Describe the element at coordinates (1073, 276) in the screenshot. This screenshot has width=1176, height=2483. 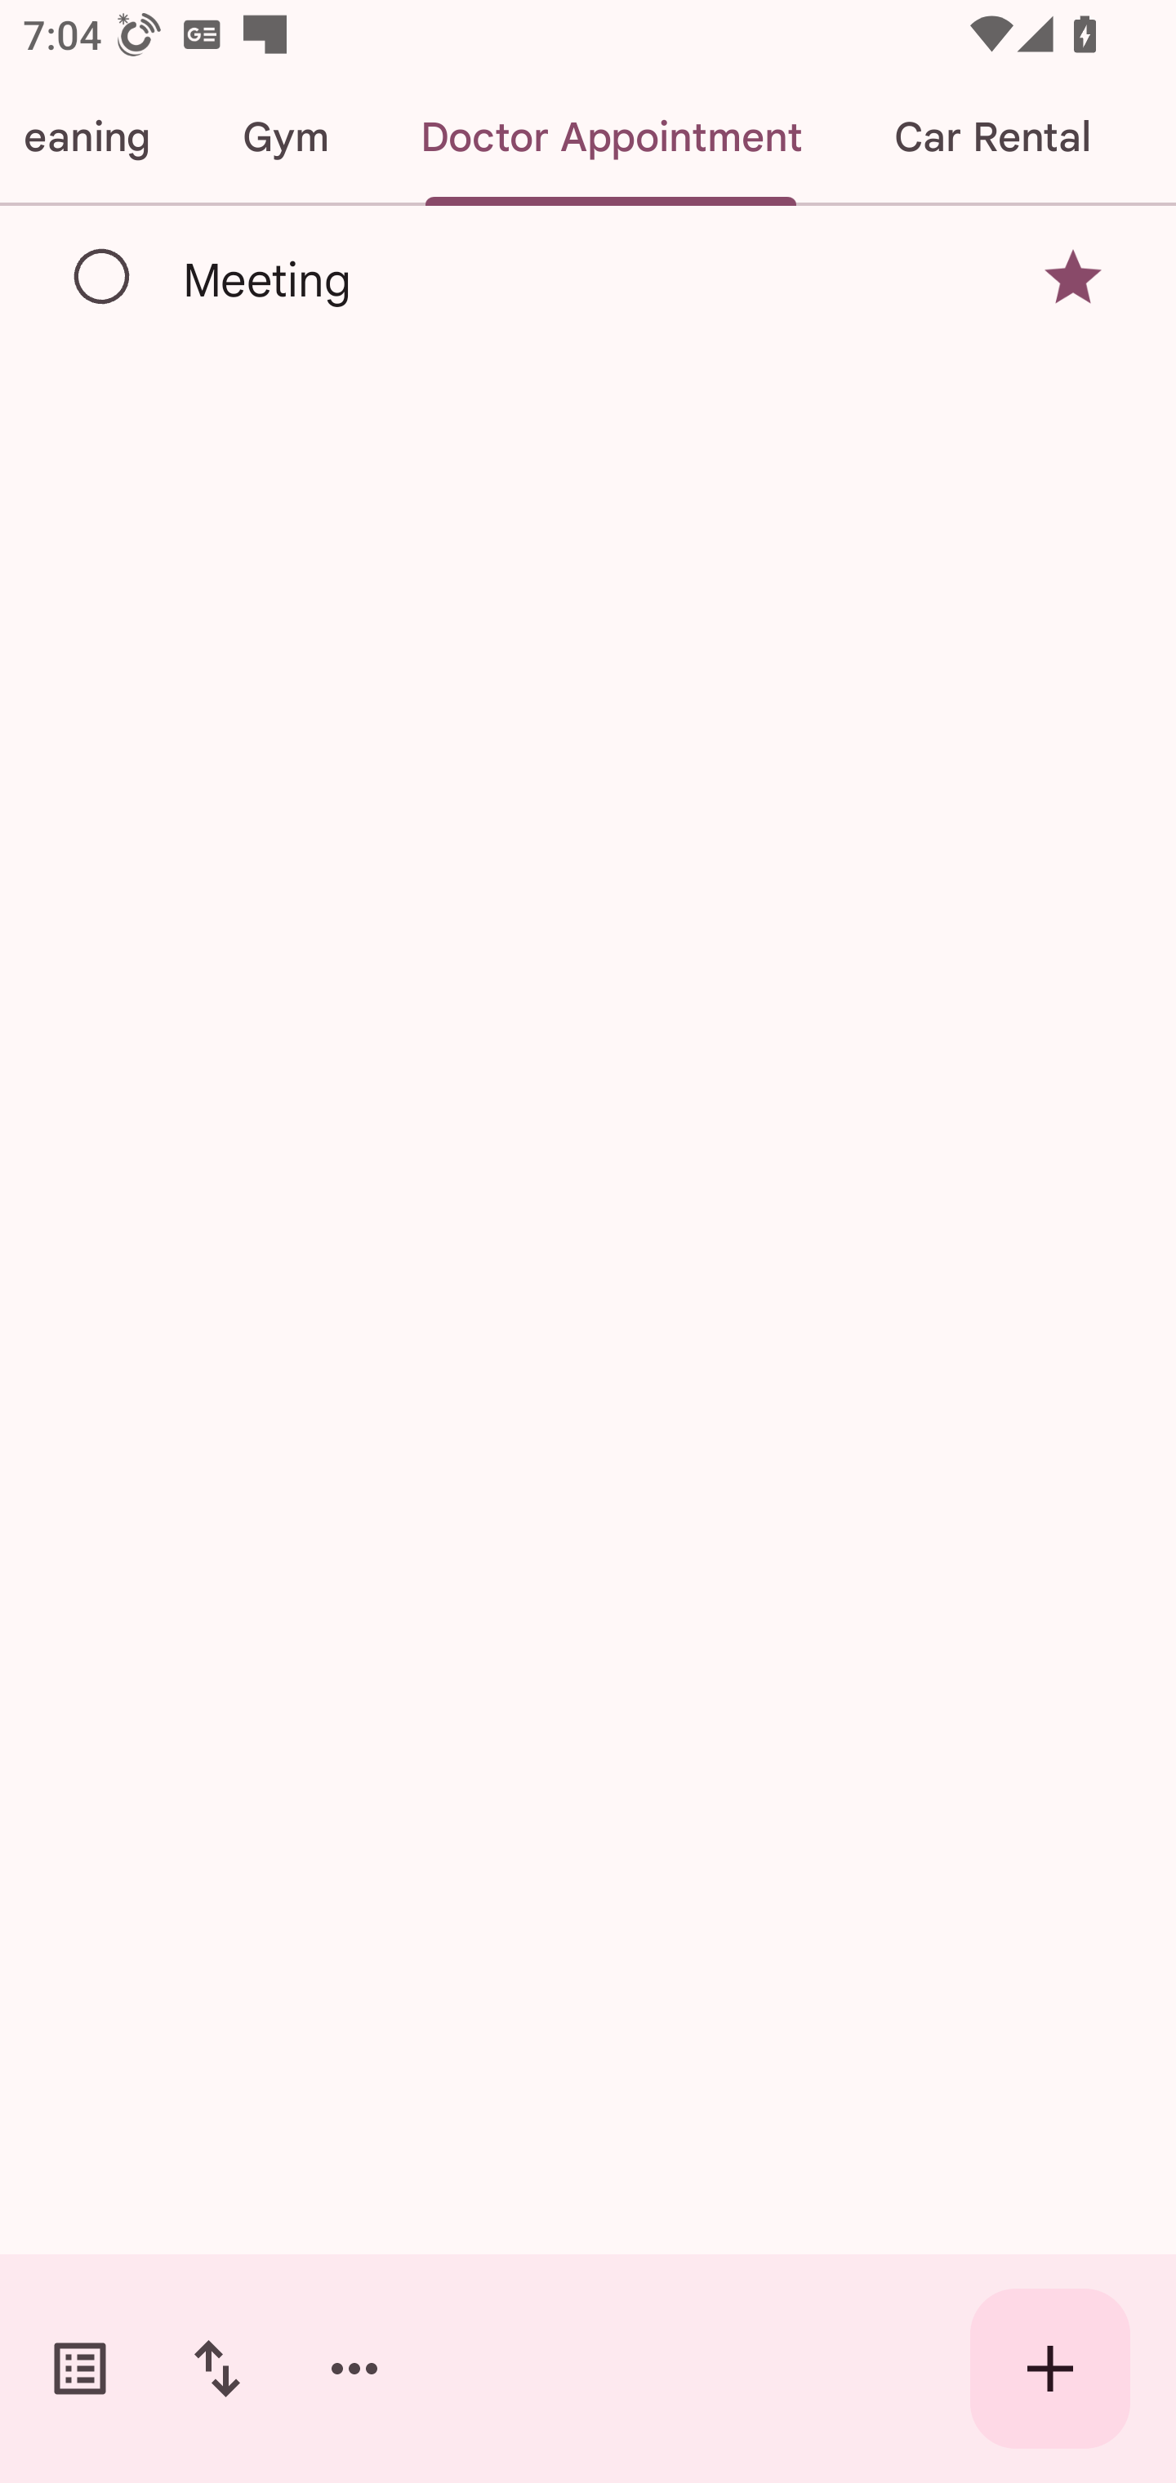
I see `Remove star` at that location.